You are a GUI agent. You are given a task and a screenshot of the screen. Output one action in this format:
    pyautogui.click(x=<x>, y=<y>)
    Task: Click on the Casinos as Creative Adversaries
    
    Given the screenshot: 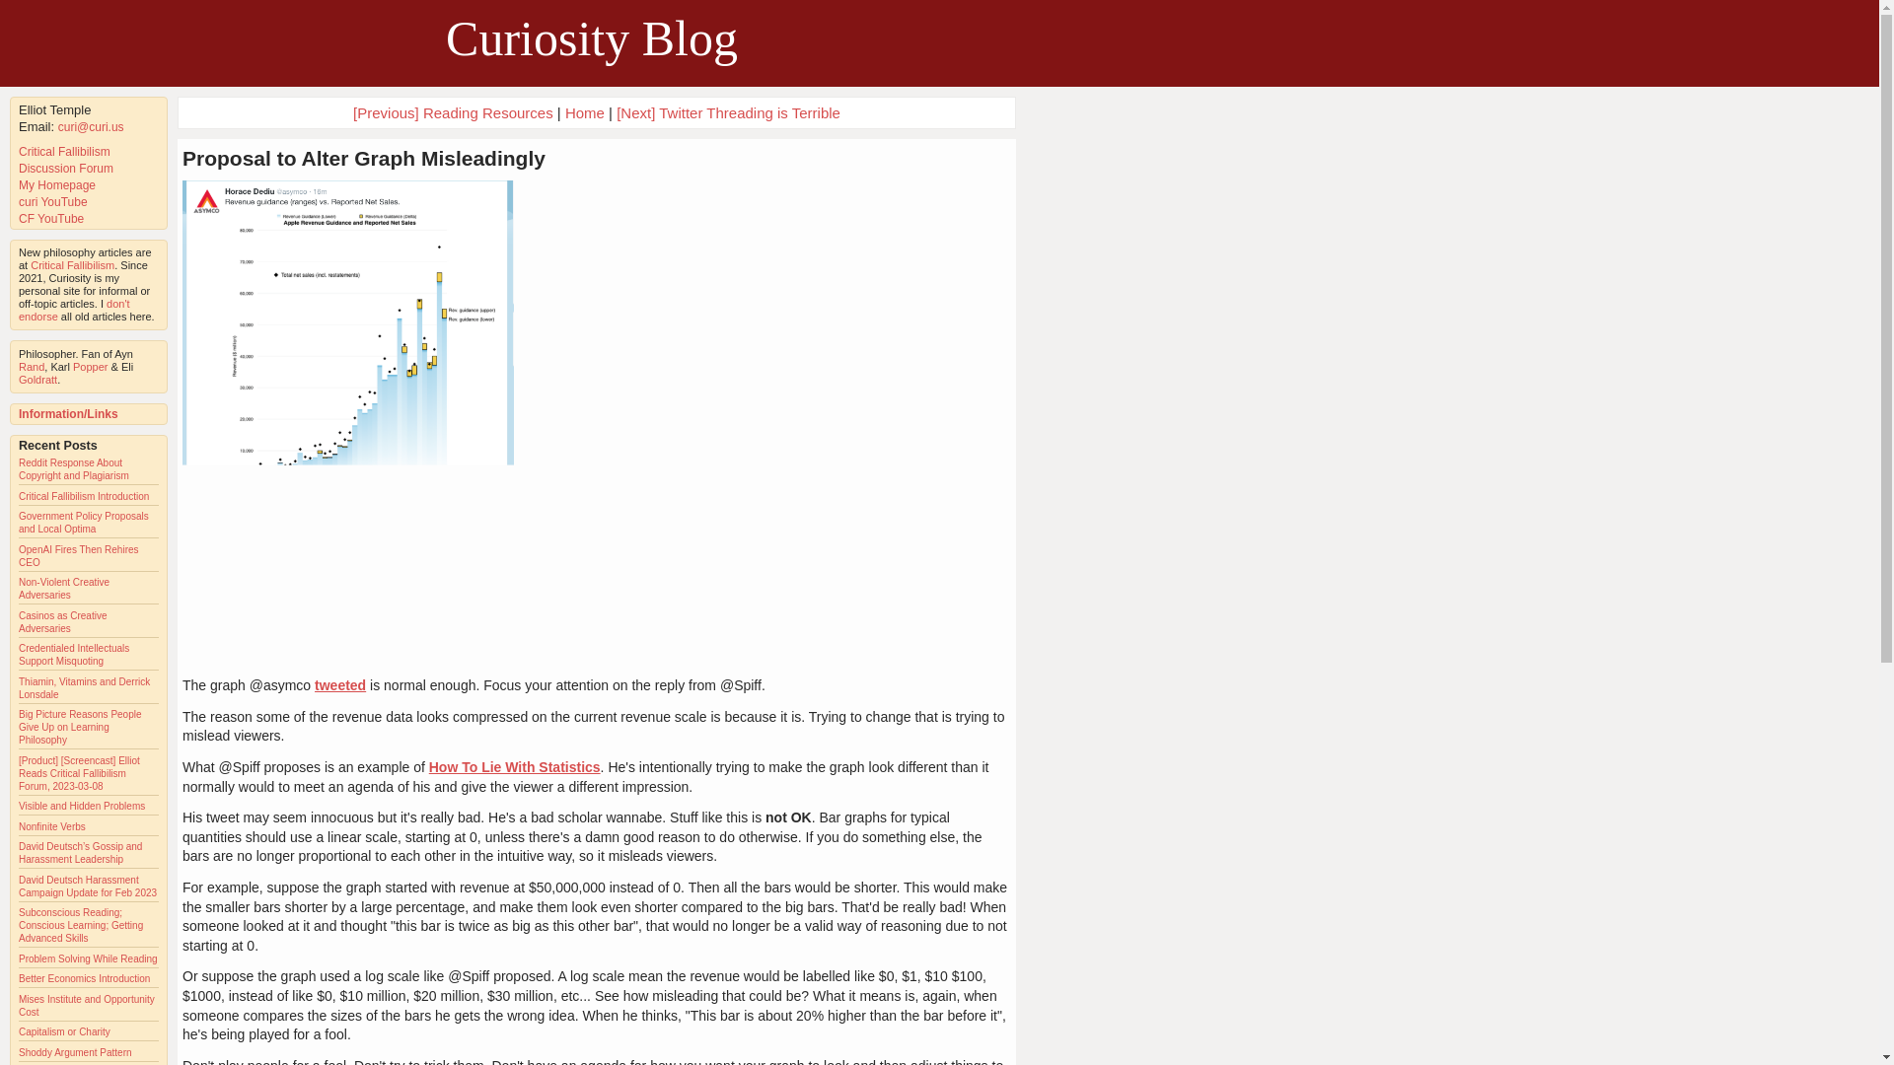 What is the action you would take?
    pyautogui.click(x=62, y=621)
    